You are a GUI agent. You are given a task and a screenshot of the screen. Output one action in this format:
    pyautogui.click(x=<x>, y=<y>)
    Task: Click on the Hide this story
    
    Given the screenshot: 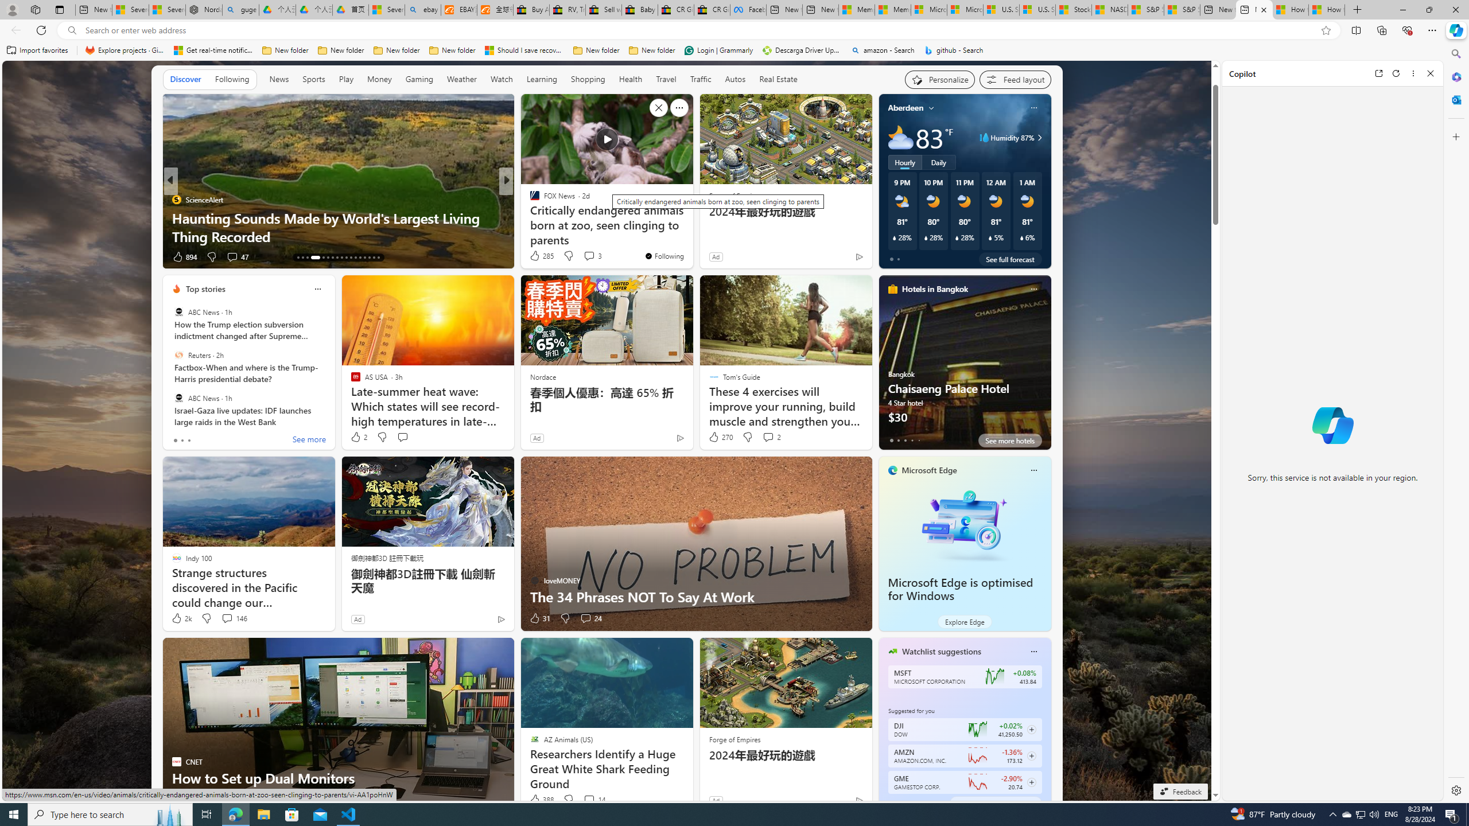 What is the action you would take?
    pyautogui.click(x=659, y=108)
    